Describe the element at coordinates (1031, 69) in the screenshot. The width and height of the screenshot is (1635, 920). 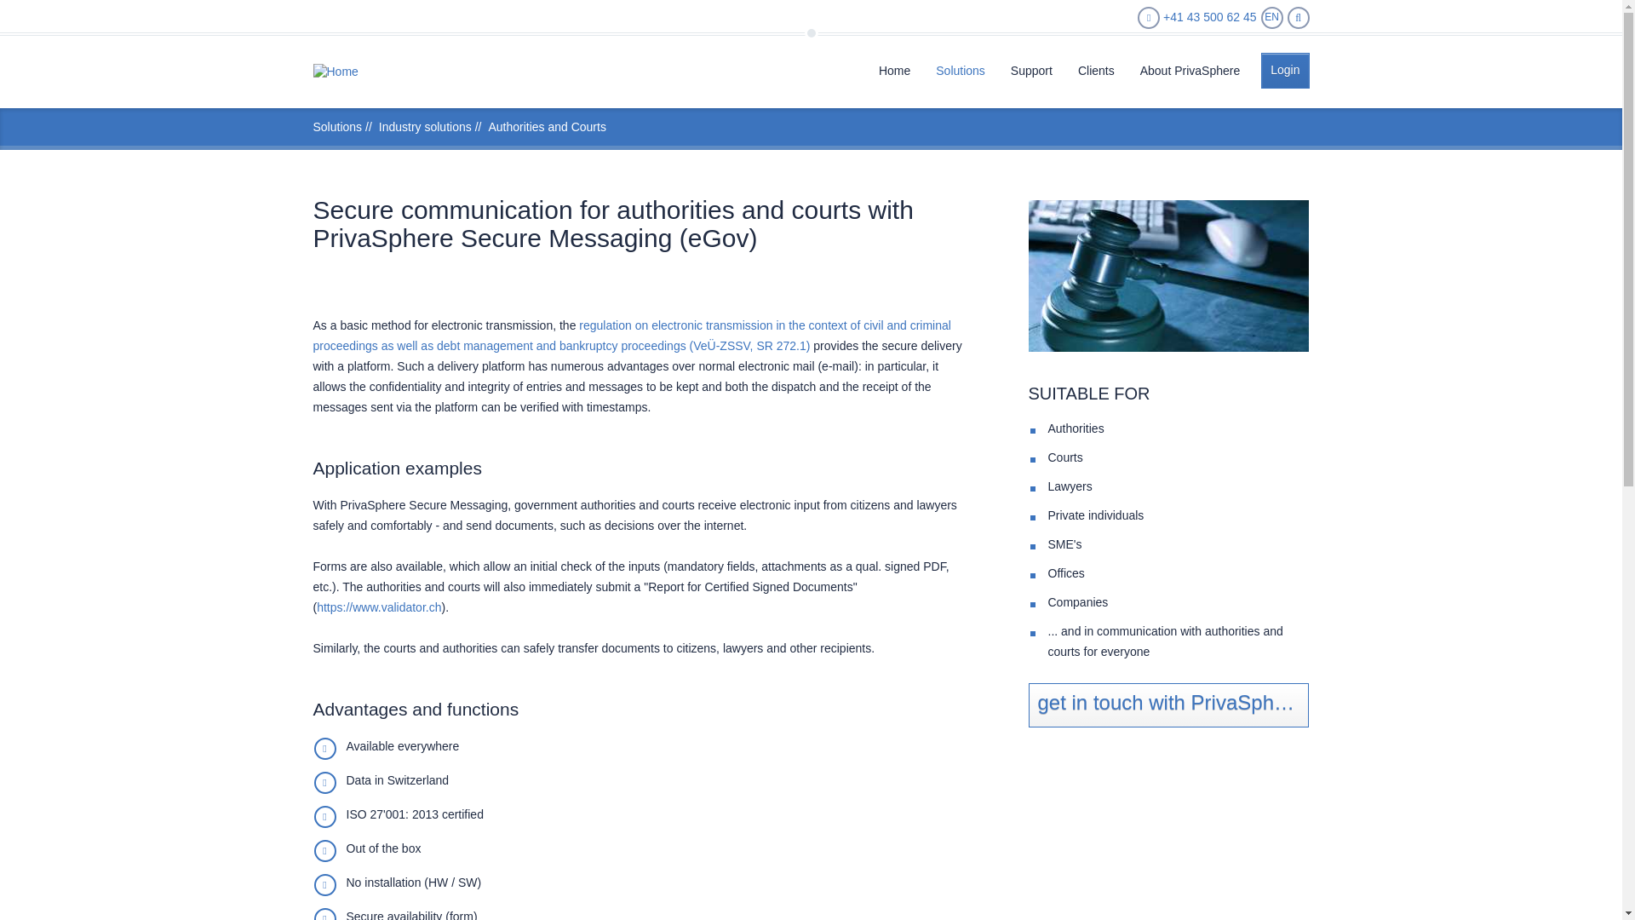
I see `Support` at that location.